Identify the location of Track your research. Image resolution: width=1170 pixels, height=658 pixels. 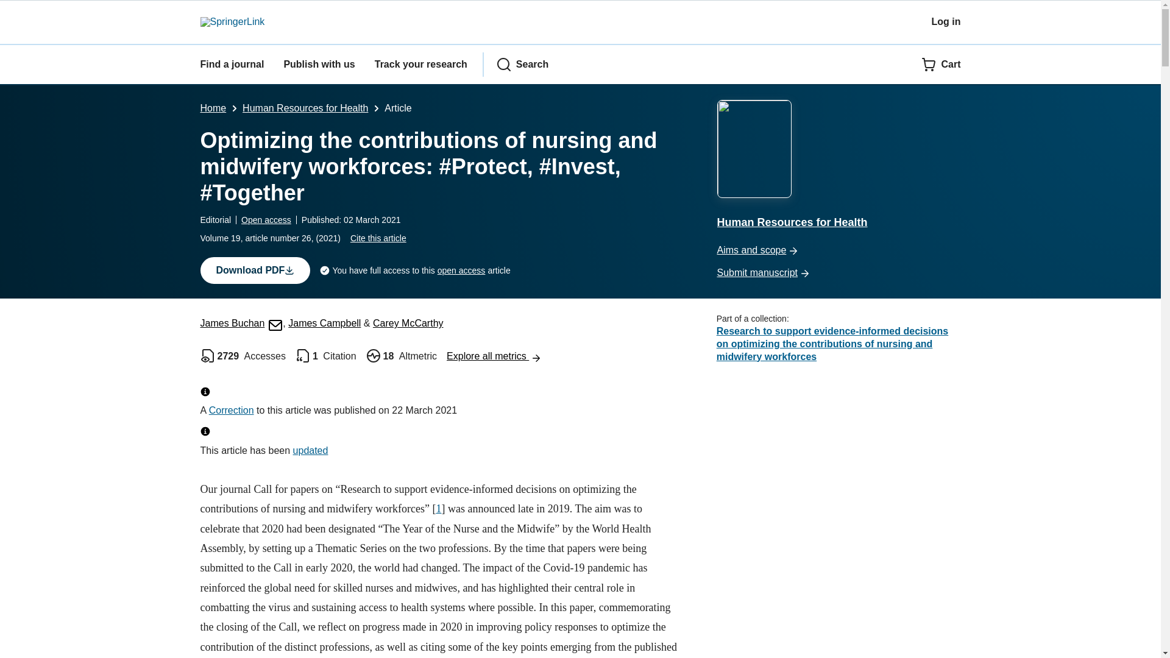
(420, 64).